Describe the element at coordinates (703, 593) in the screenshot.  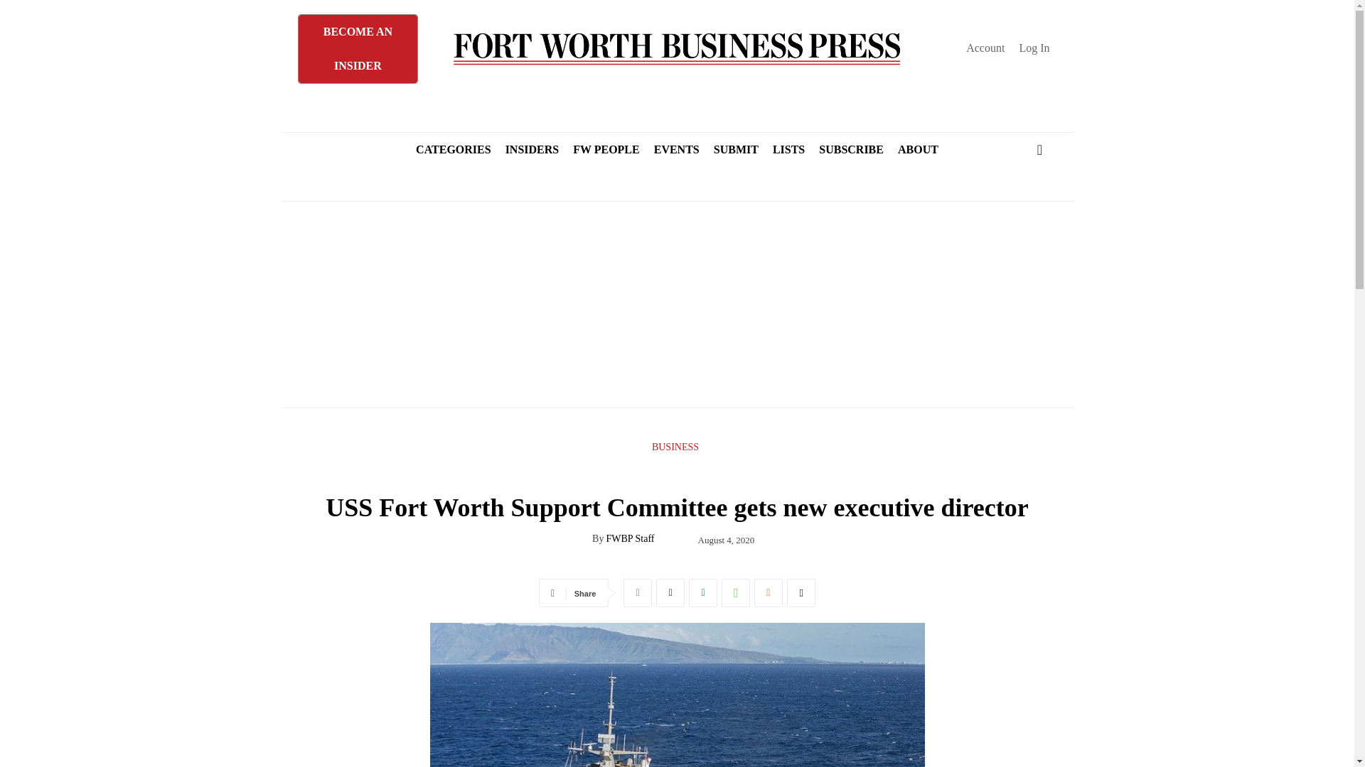
I see `Linkedin` at that location.